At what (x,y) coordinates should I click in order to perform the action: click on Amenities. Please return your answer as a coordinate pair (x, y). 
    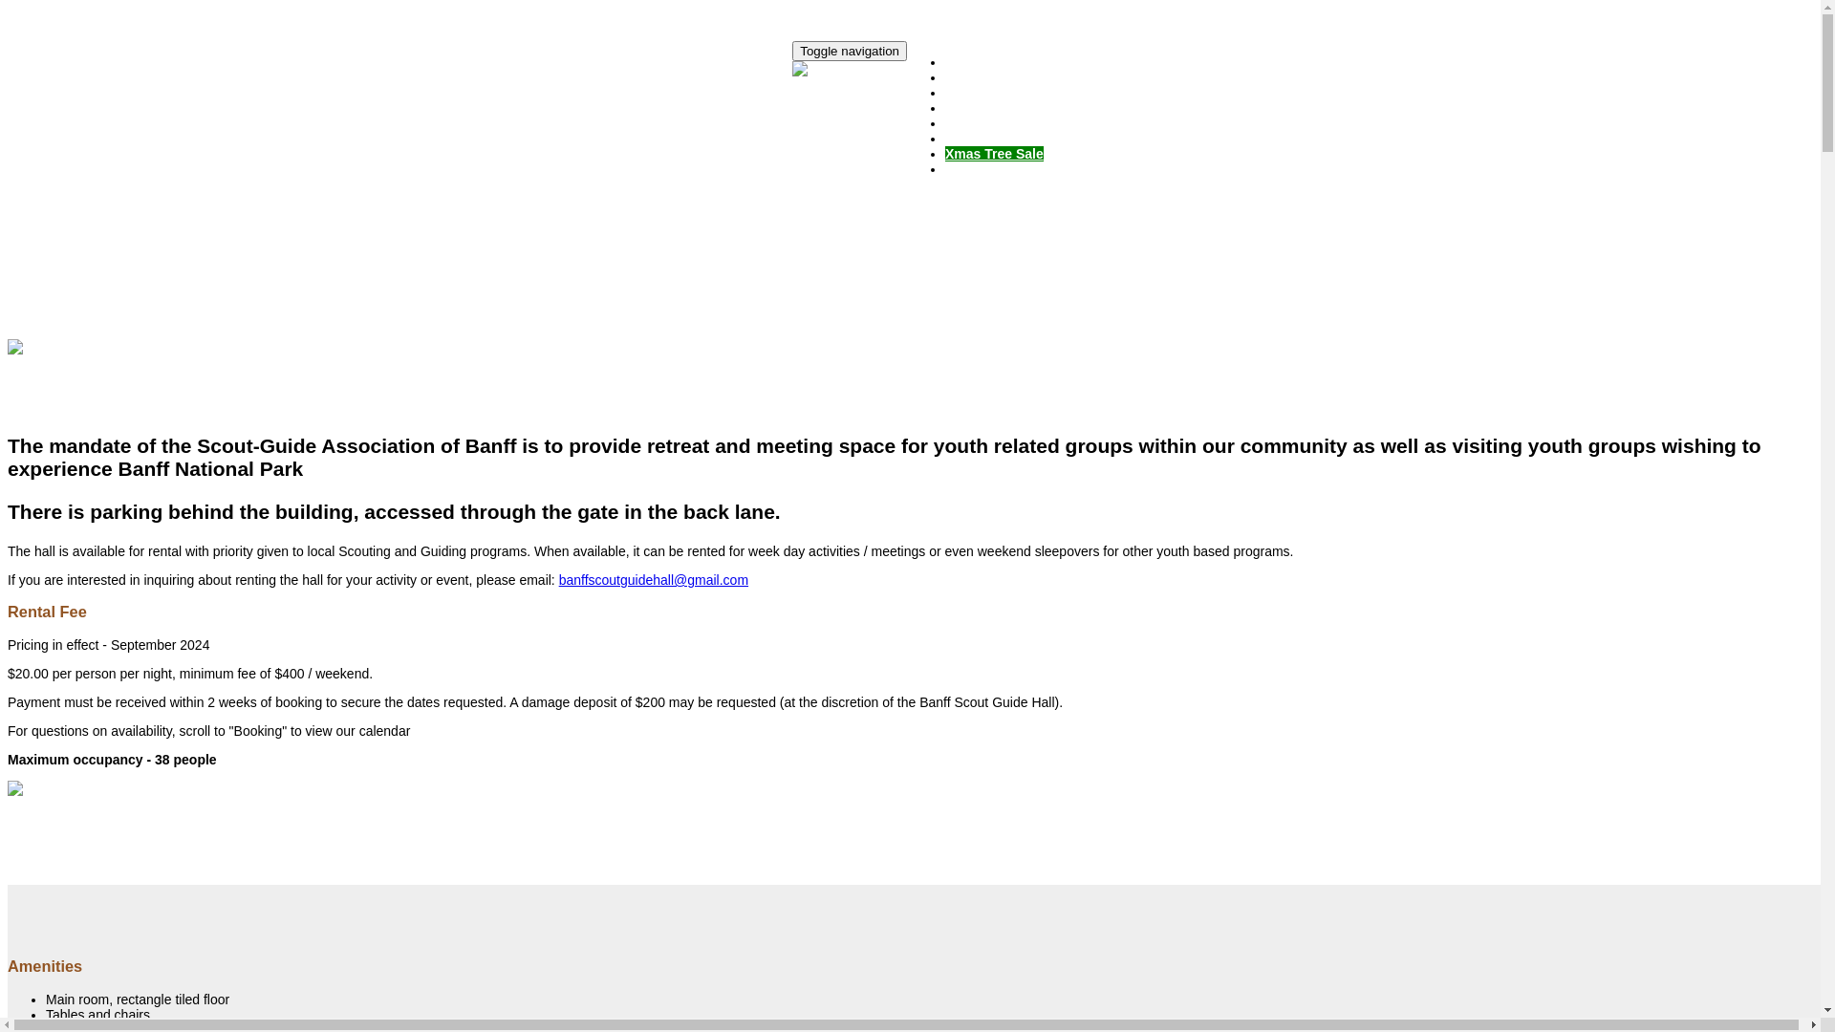
    Looking at the image, I should click on (977, 93).